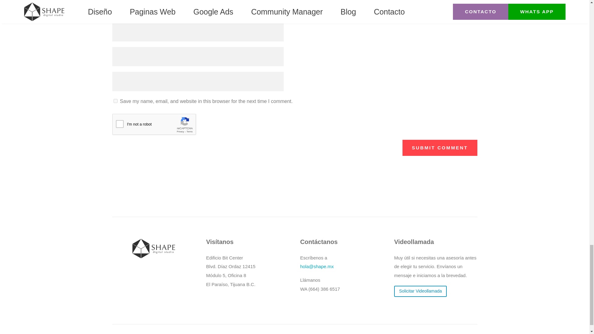 This screenshot has width=594, height=334. What do you see at coordinates (159, 126) in the screenshot?
I see `reCAPTCHA` at bounding box center [159, 126].